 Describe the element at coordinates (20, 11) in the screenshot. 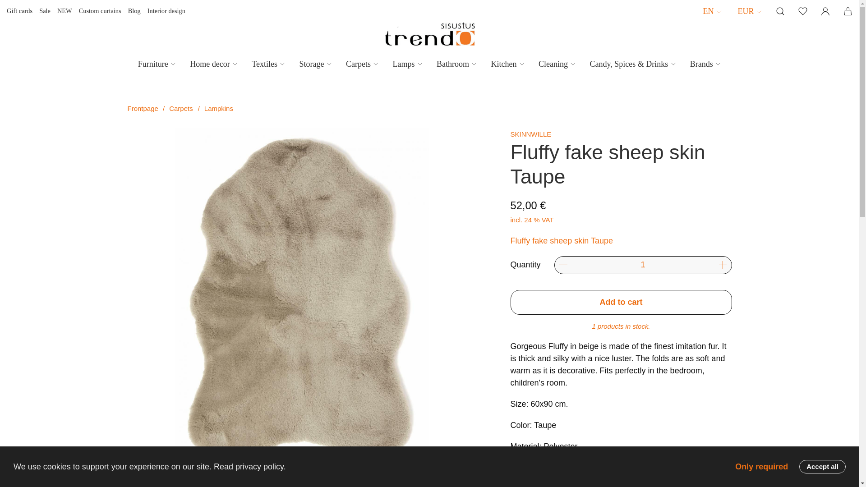

I see `Gift cards` at that location.